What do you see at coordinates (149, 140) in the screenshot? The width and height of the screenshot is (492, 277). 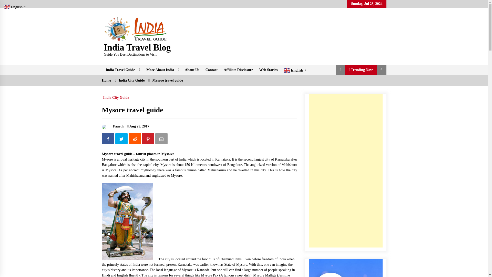 I see `Pin` at bounding box center [149, 140].